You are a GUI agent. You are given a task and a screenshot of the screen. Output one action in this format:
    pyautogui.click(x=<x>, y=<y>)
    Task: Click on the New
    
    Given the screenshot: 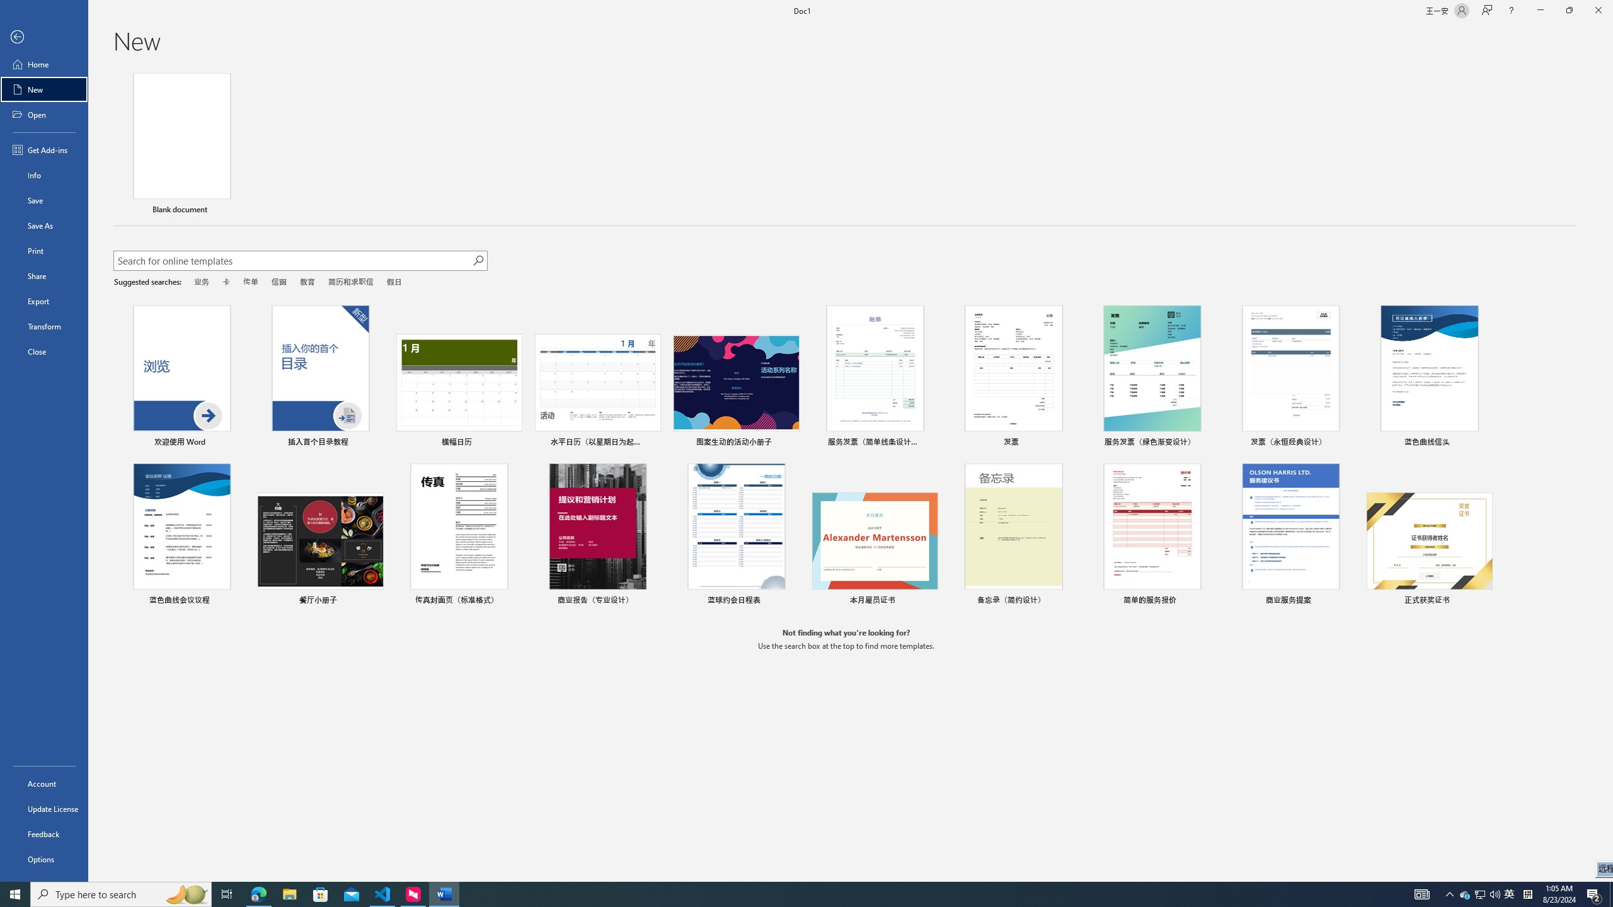 What is the action you would take?
    pyautogui.click(x=44, y=89)
    